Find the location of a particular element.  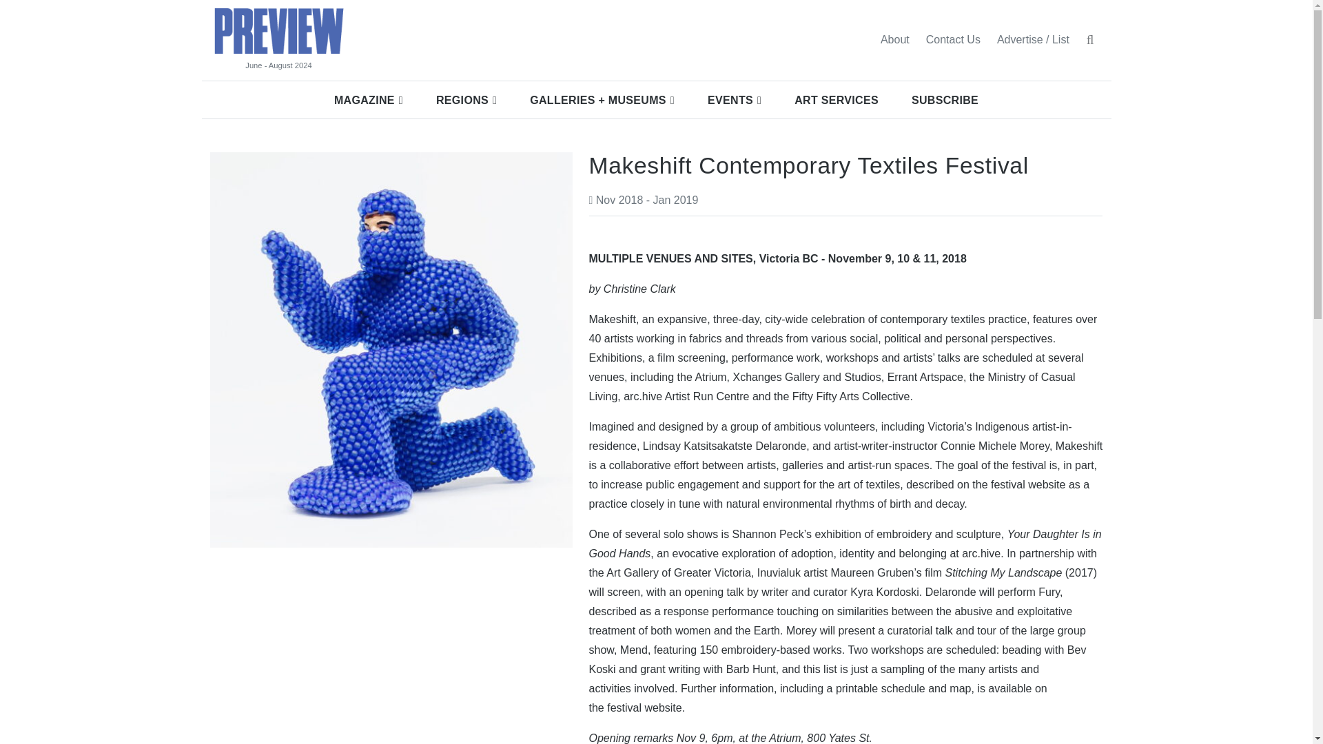

ART SERVICES is located at coordinates (837, 100).